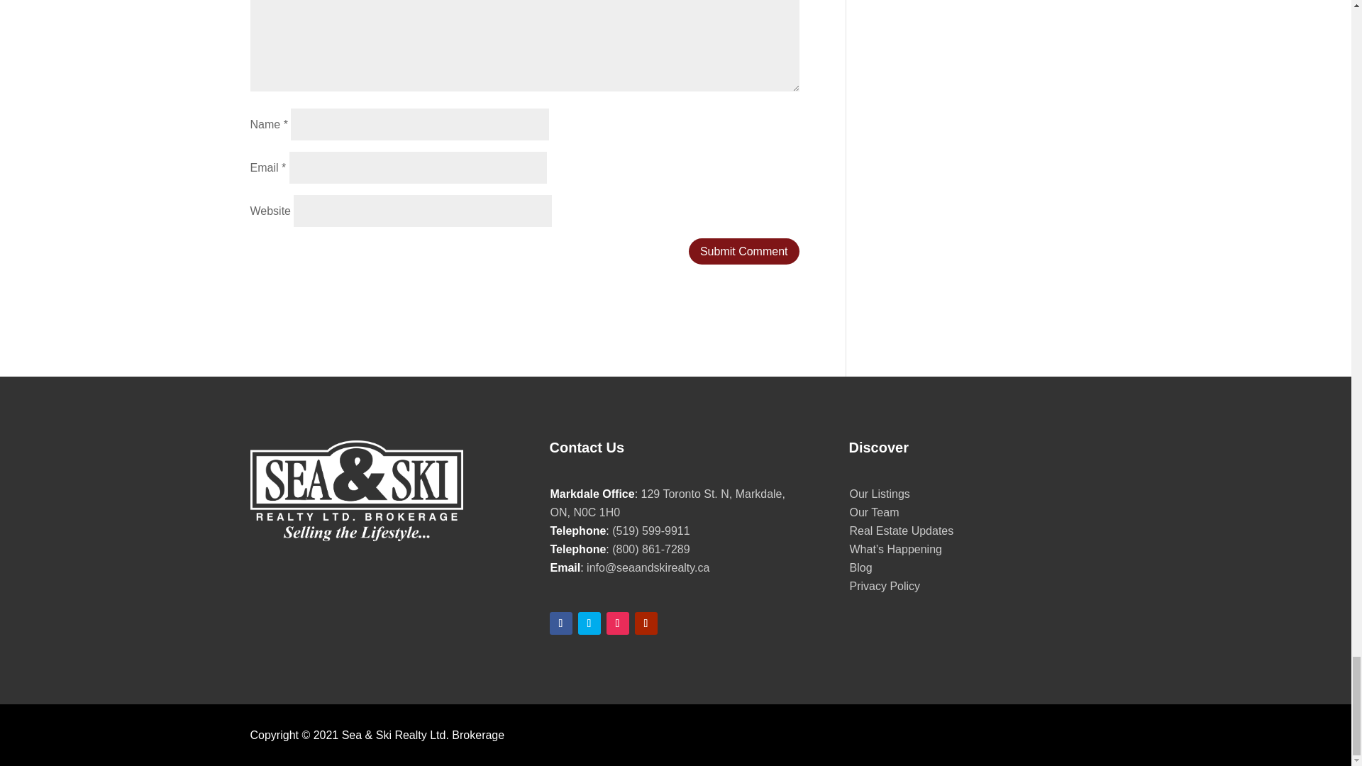  What do you see at coordinates (668, 503) in the screenshot?
I see `Google Maps` at bounding box center [668, 503].